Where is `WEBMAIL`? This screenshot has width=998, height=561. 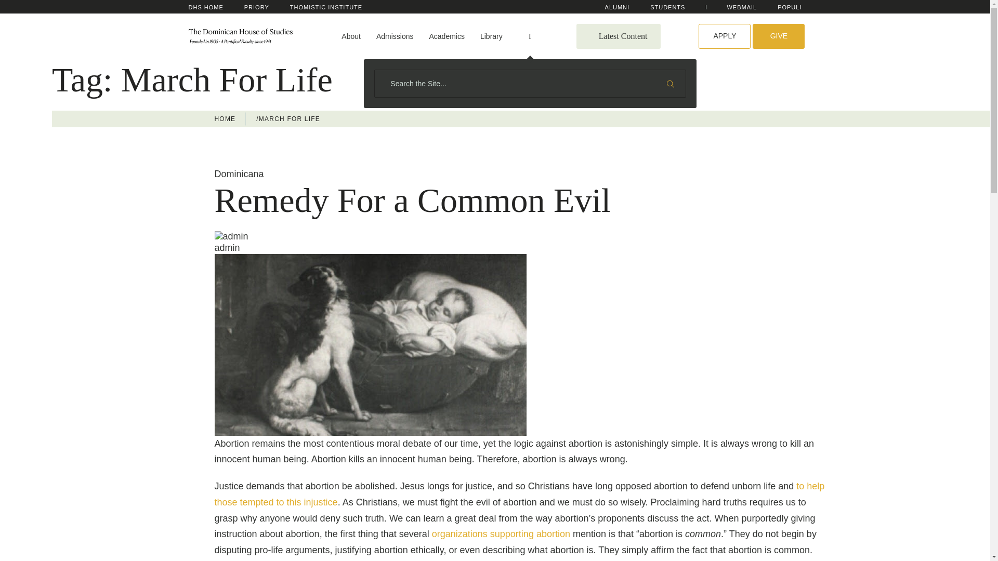
WEBMAIL is located at coordinates (741, 7).